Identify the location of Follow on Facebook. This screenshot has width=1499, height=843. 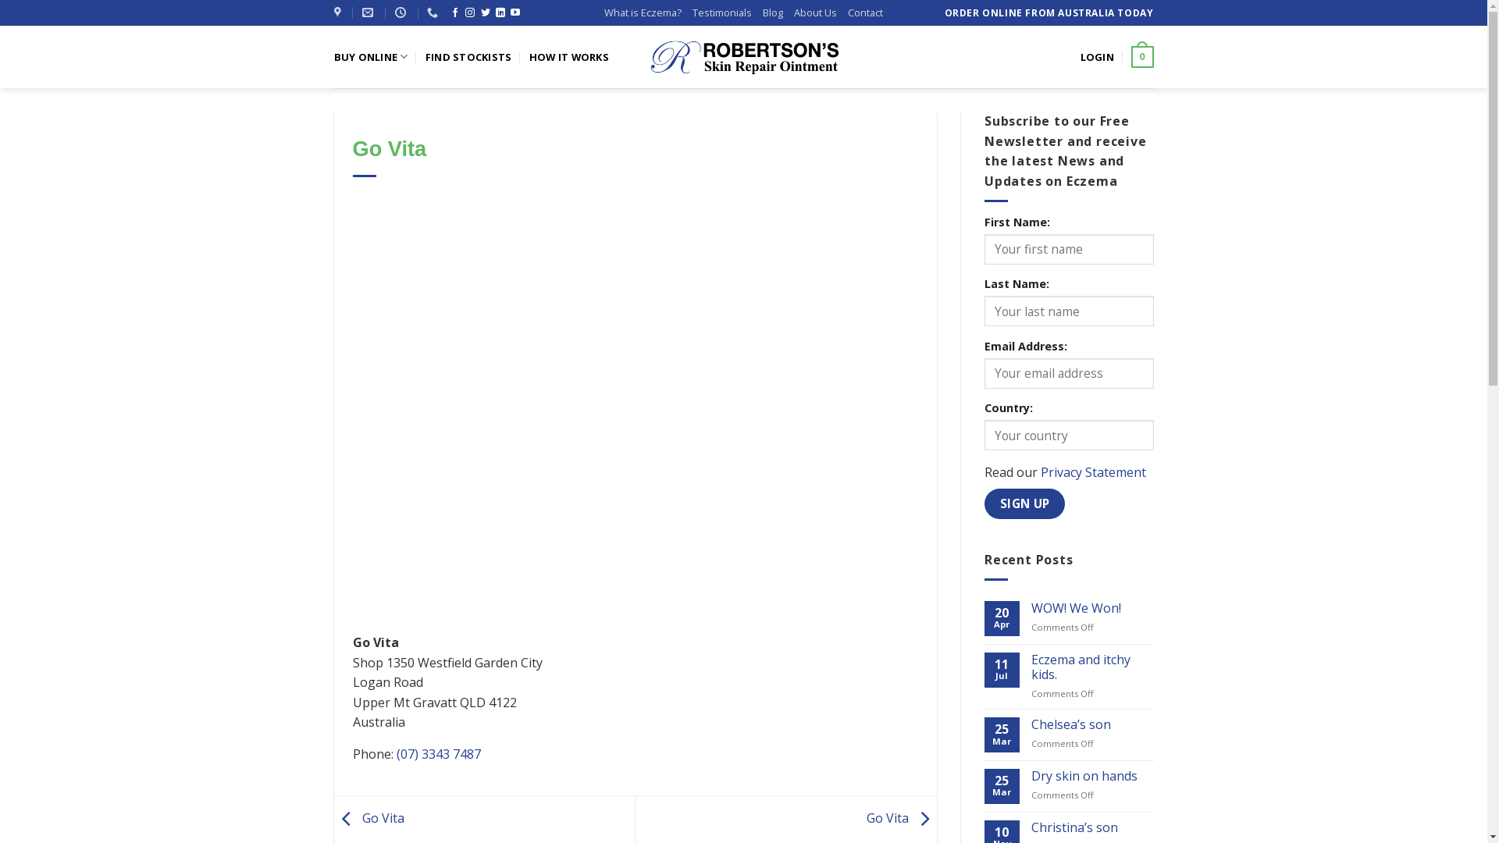
(455, 13).